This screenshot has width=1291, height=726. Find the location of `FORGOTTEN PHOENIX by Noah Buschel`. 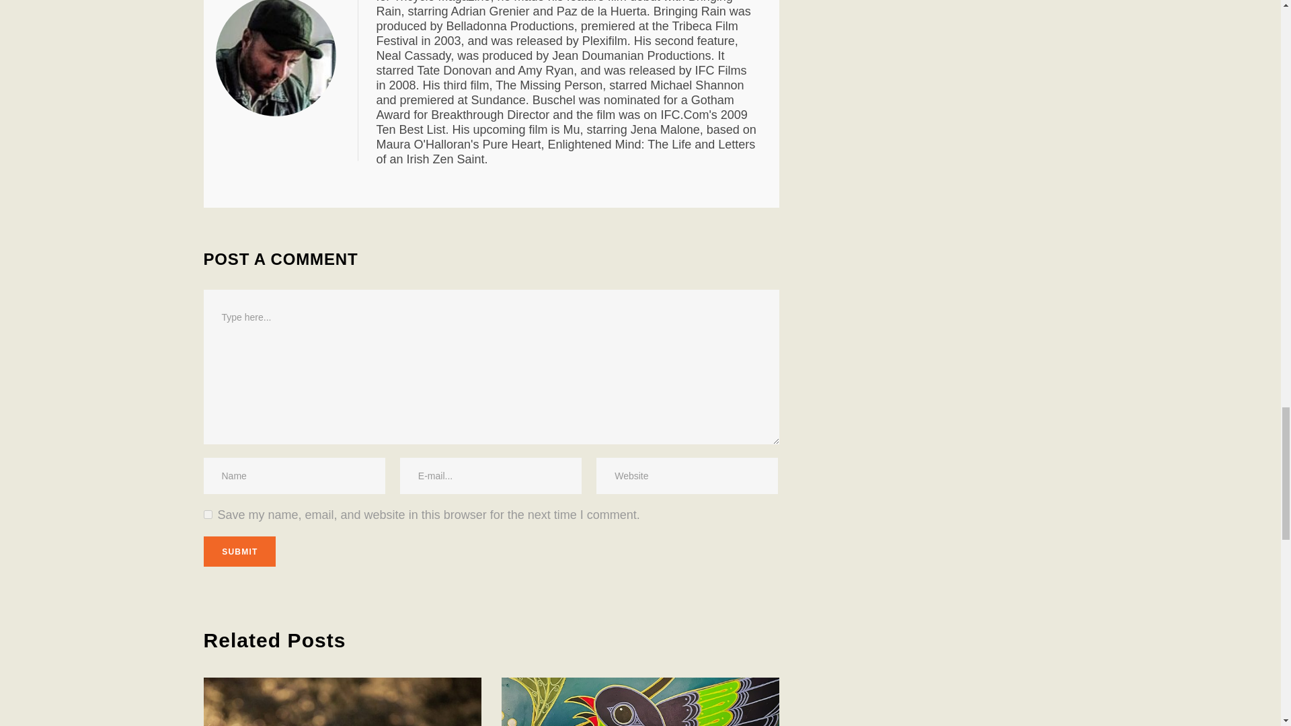

FORGOTTEN PHOENIX by Noah Buschel is located at coordinates (286, 58).